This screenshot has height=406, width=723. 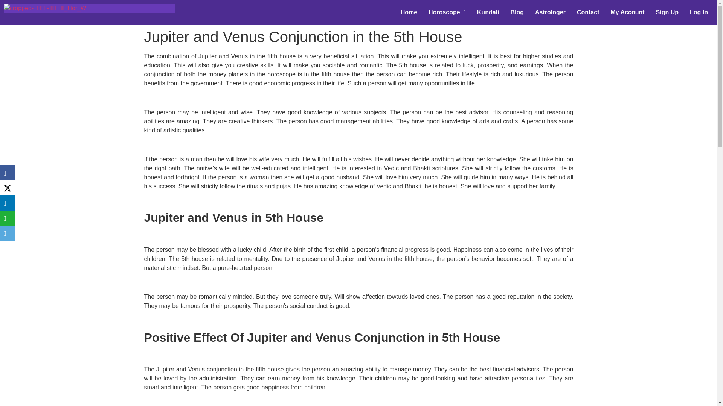 What do you see at coordinates (517, 12) in the screenshot?
I see `Blog` at bounding box center [517, 12].